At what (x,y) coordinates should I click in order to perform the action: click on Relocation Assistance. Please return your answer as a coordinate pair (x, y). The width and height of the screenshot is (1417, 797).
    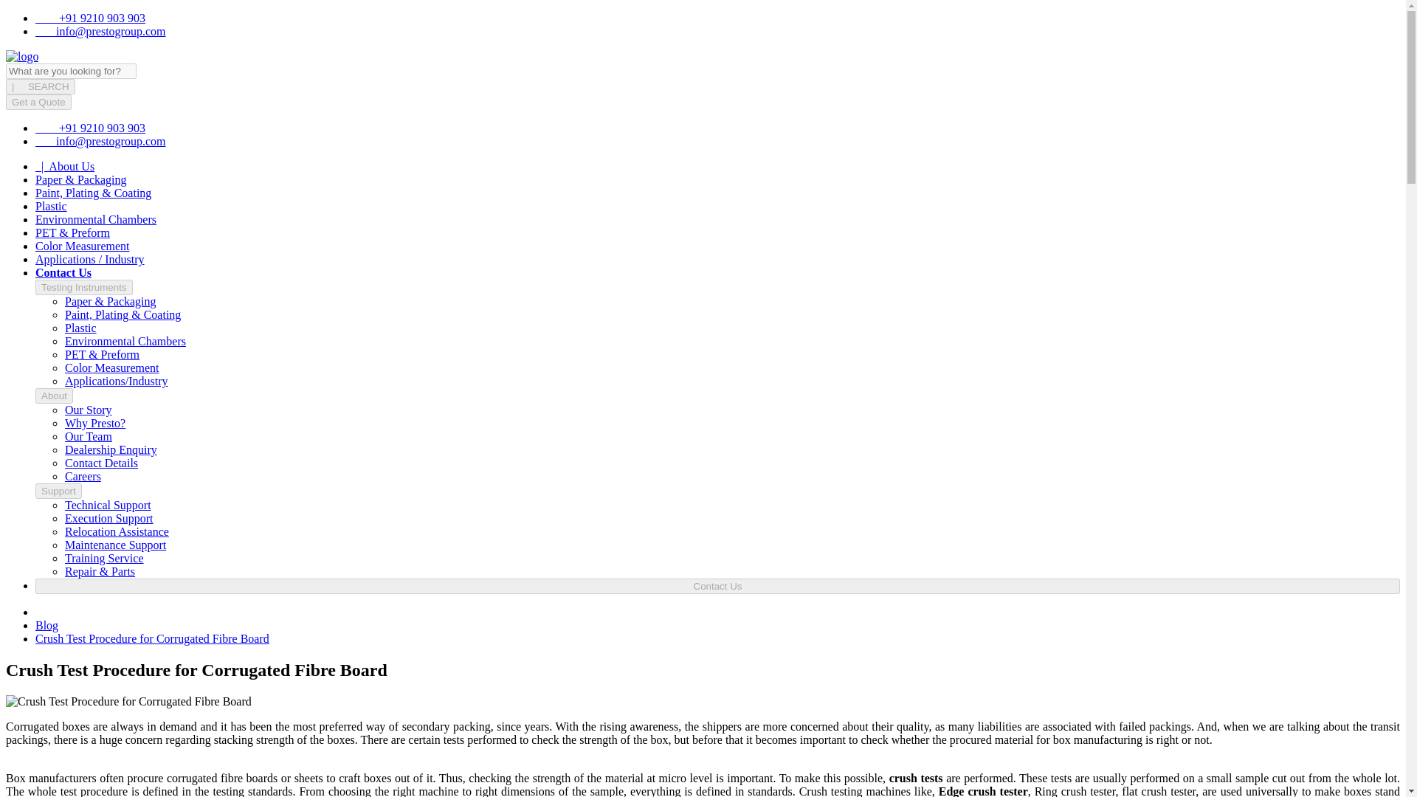
    Looking at the image, I should click on (117, 531).